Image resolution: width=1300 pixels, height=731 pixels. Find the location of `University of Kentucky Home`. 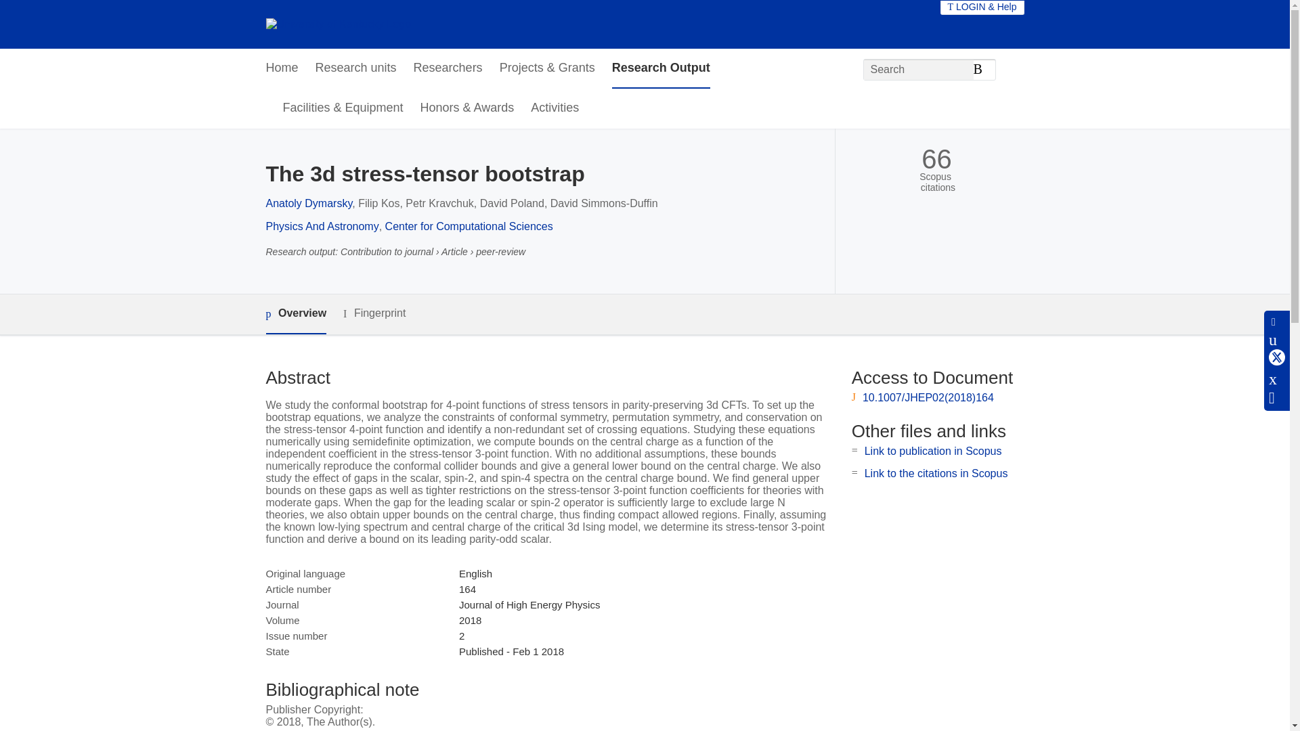

University of Kentucky Home is located at coordinates (337, 24).